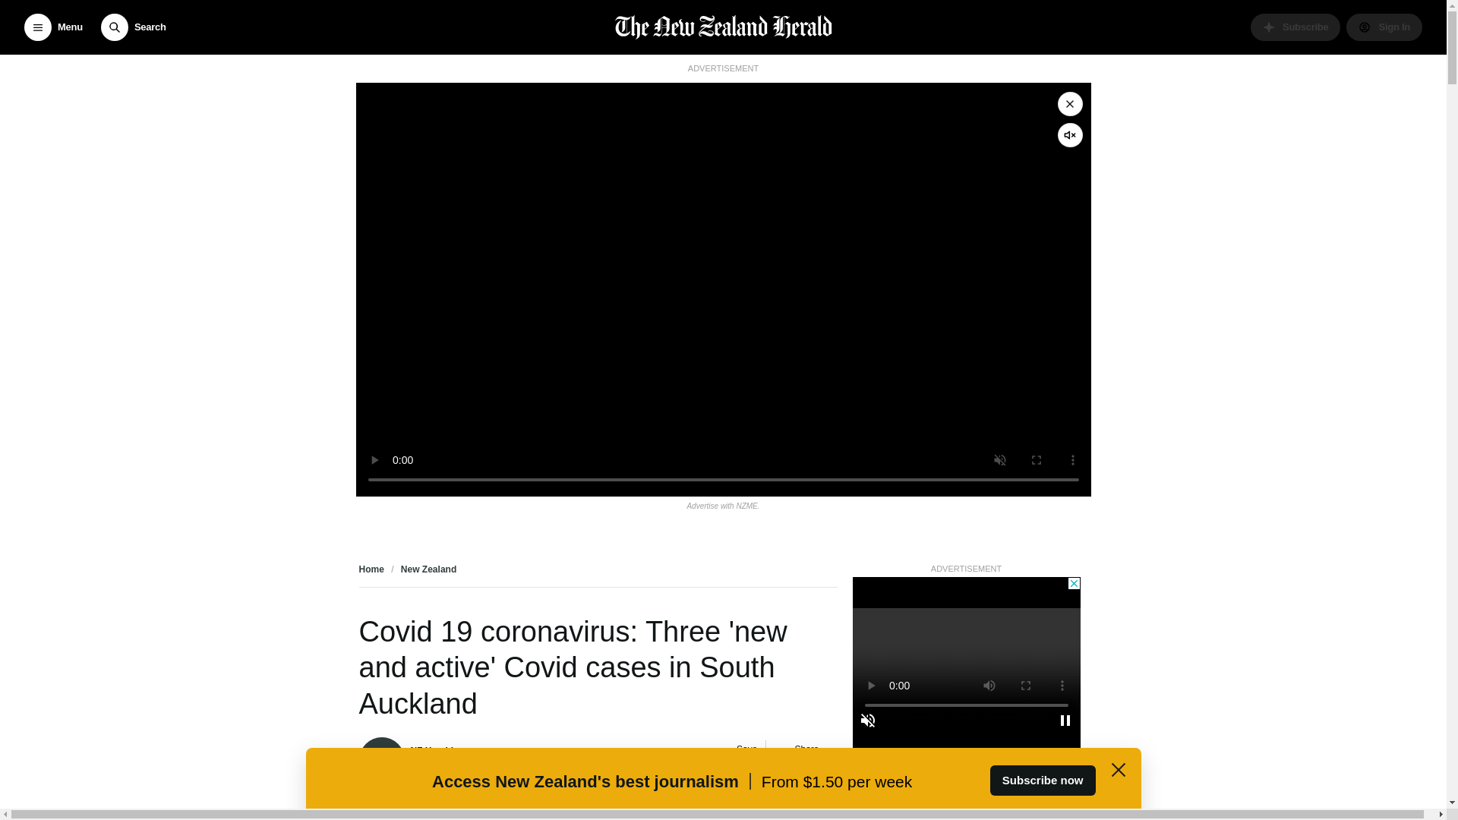 This screenshot has width=1458, height=820. Describe the element at coordinates (1384, 27) in the screenshot. I see `Sign In` at that location.